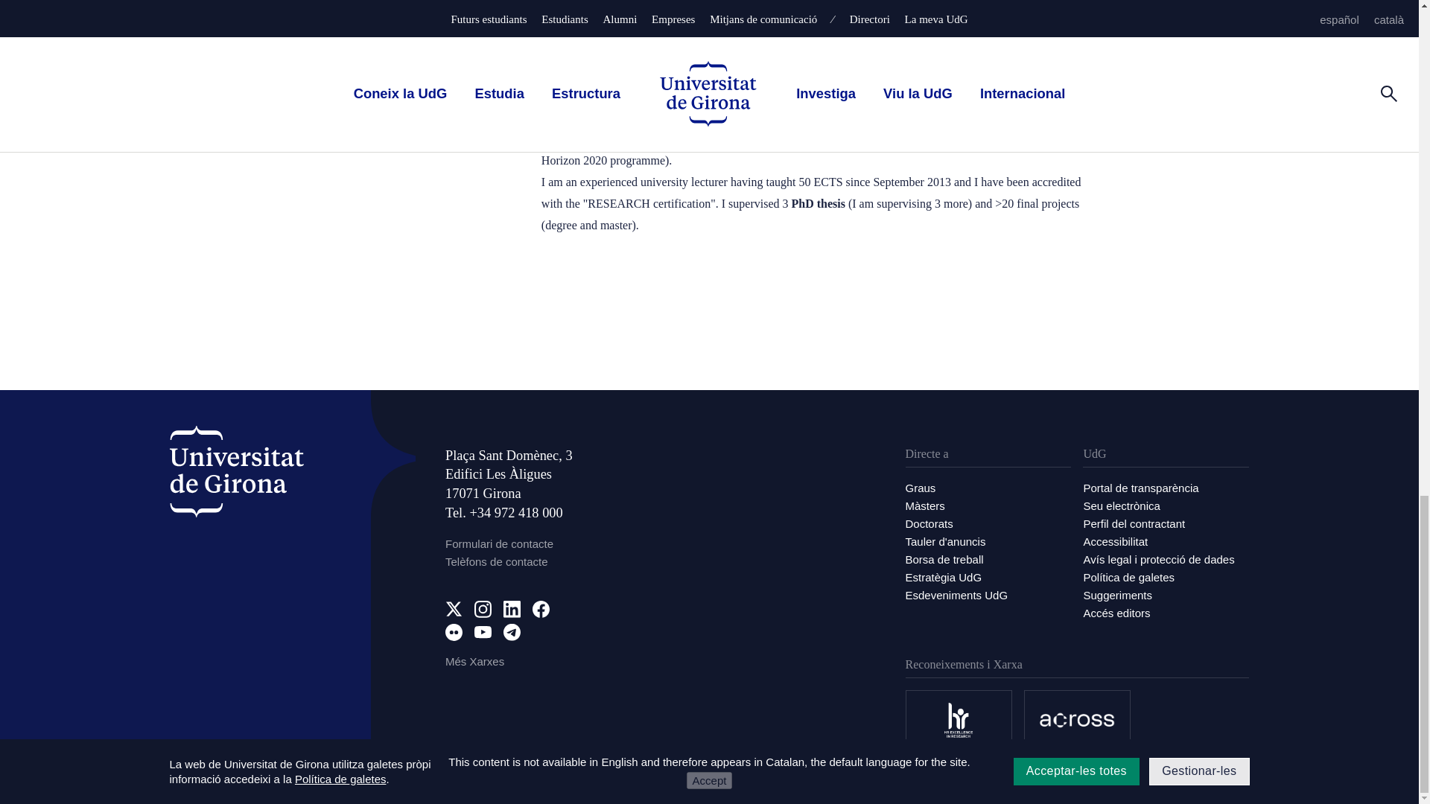 The width and height of the screenshot is (1430, 804). I want to click on Perfil de linkedin de la UdG, so click(511, 609).